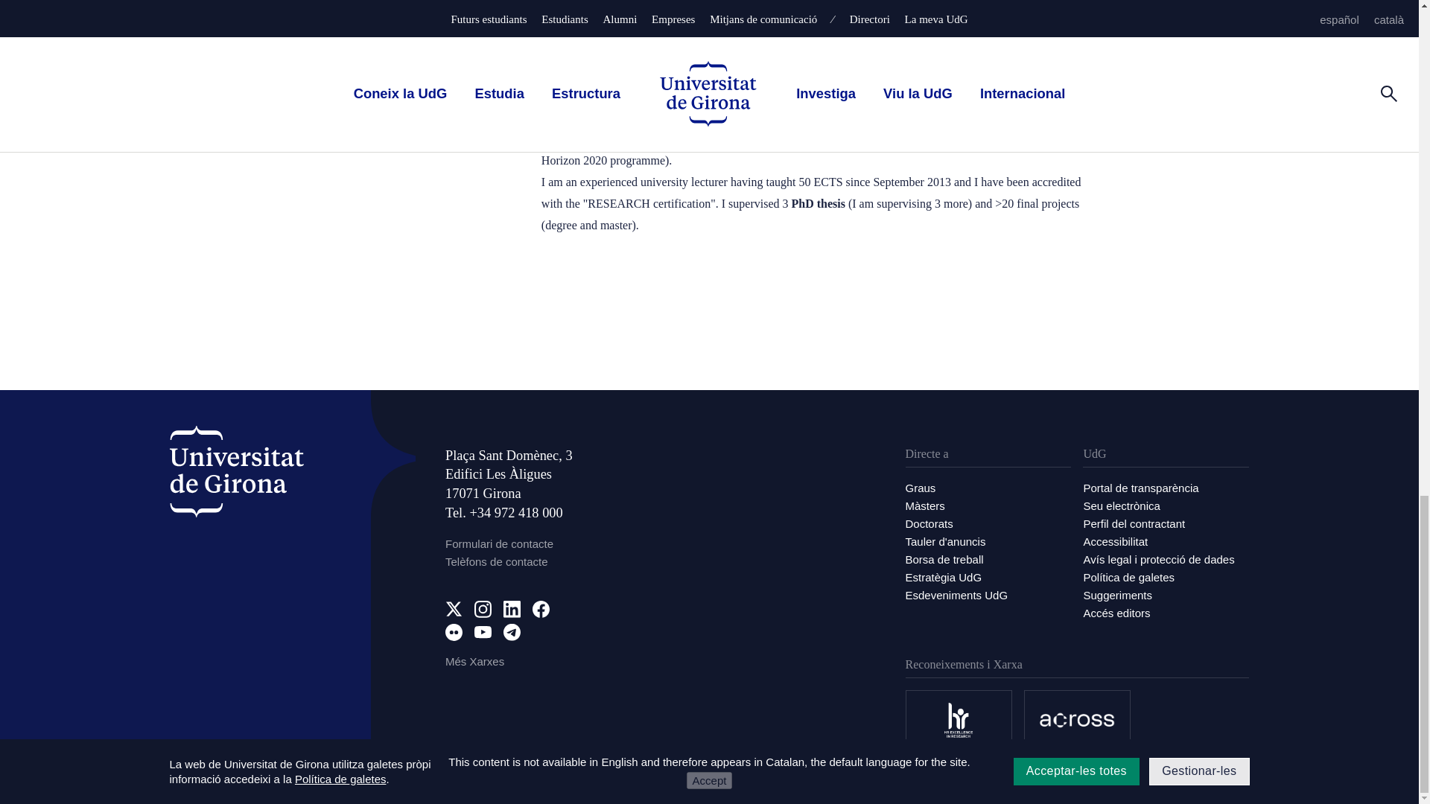 The width and height of the screenshot is (1430, 804). I want to click on Perfil de linkedin de la UdG, so click(511, 609).